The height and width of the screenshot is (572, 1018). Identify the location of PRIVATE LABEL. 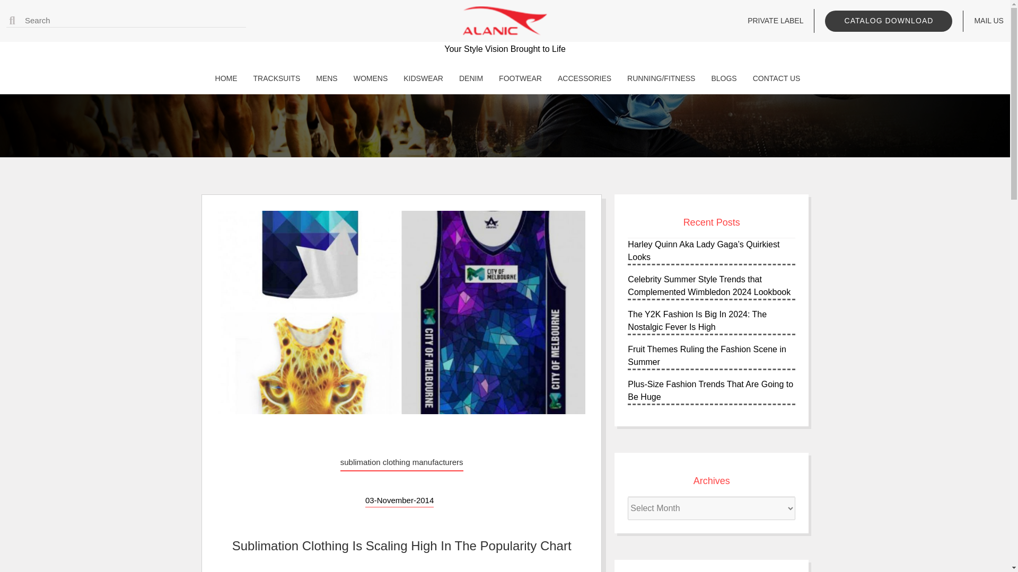
(775, 21).